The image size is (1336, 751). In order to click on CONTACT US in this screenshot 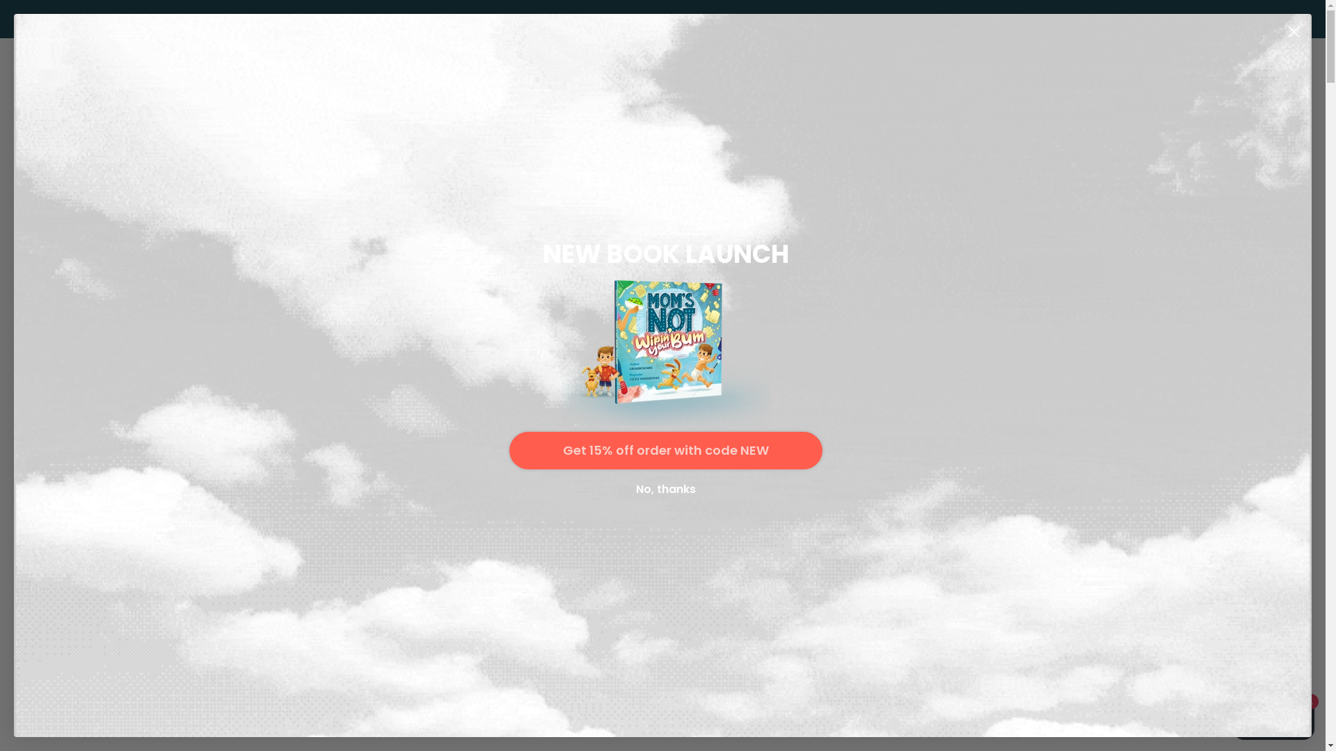, I will do `click(946, 132)`.